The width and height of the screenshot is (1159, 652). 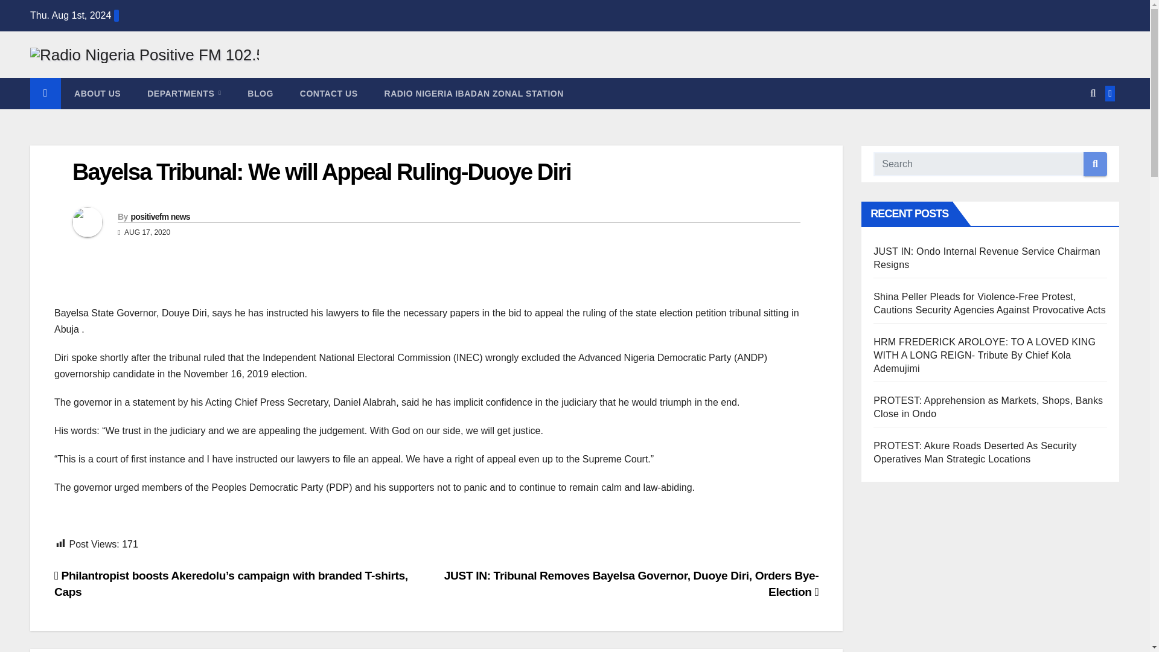 I want to click on Bayelsa Tribunal: We will Appeal Ruling-Duoye Diri, so click(x=321, y=424).